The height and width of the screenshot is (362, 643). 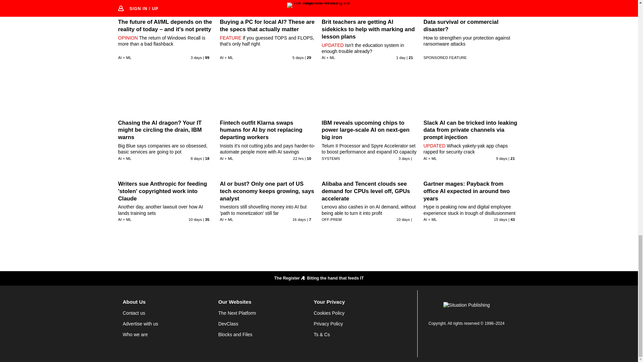 I want to click on 21 Aug 2024 9:23, so click(x=501, y=158).